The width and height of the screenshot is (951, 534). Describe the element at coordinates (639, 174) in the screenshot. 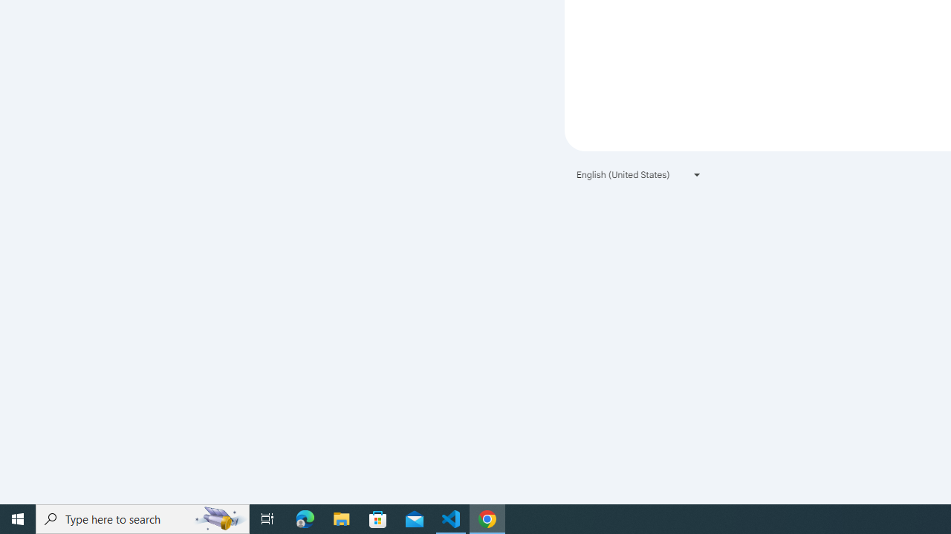

I see `English (United States)` at that location.